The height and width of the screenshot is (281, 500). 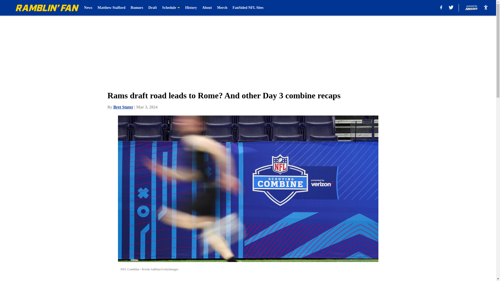 I want to click on Rumors, so click(x=137, y=8).